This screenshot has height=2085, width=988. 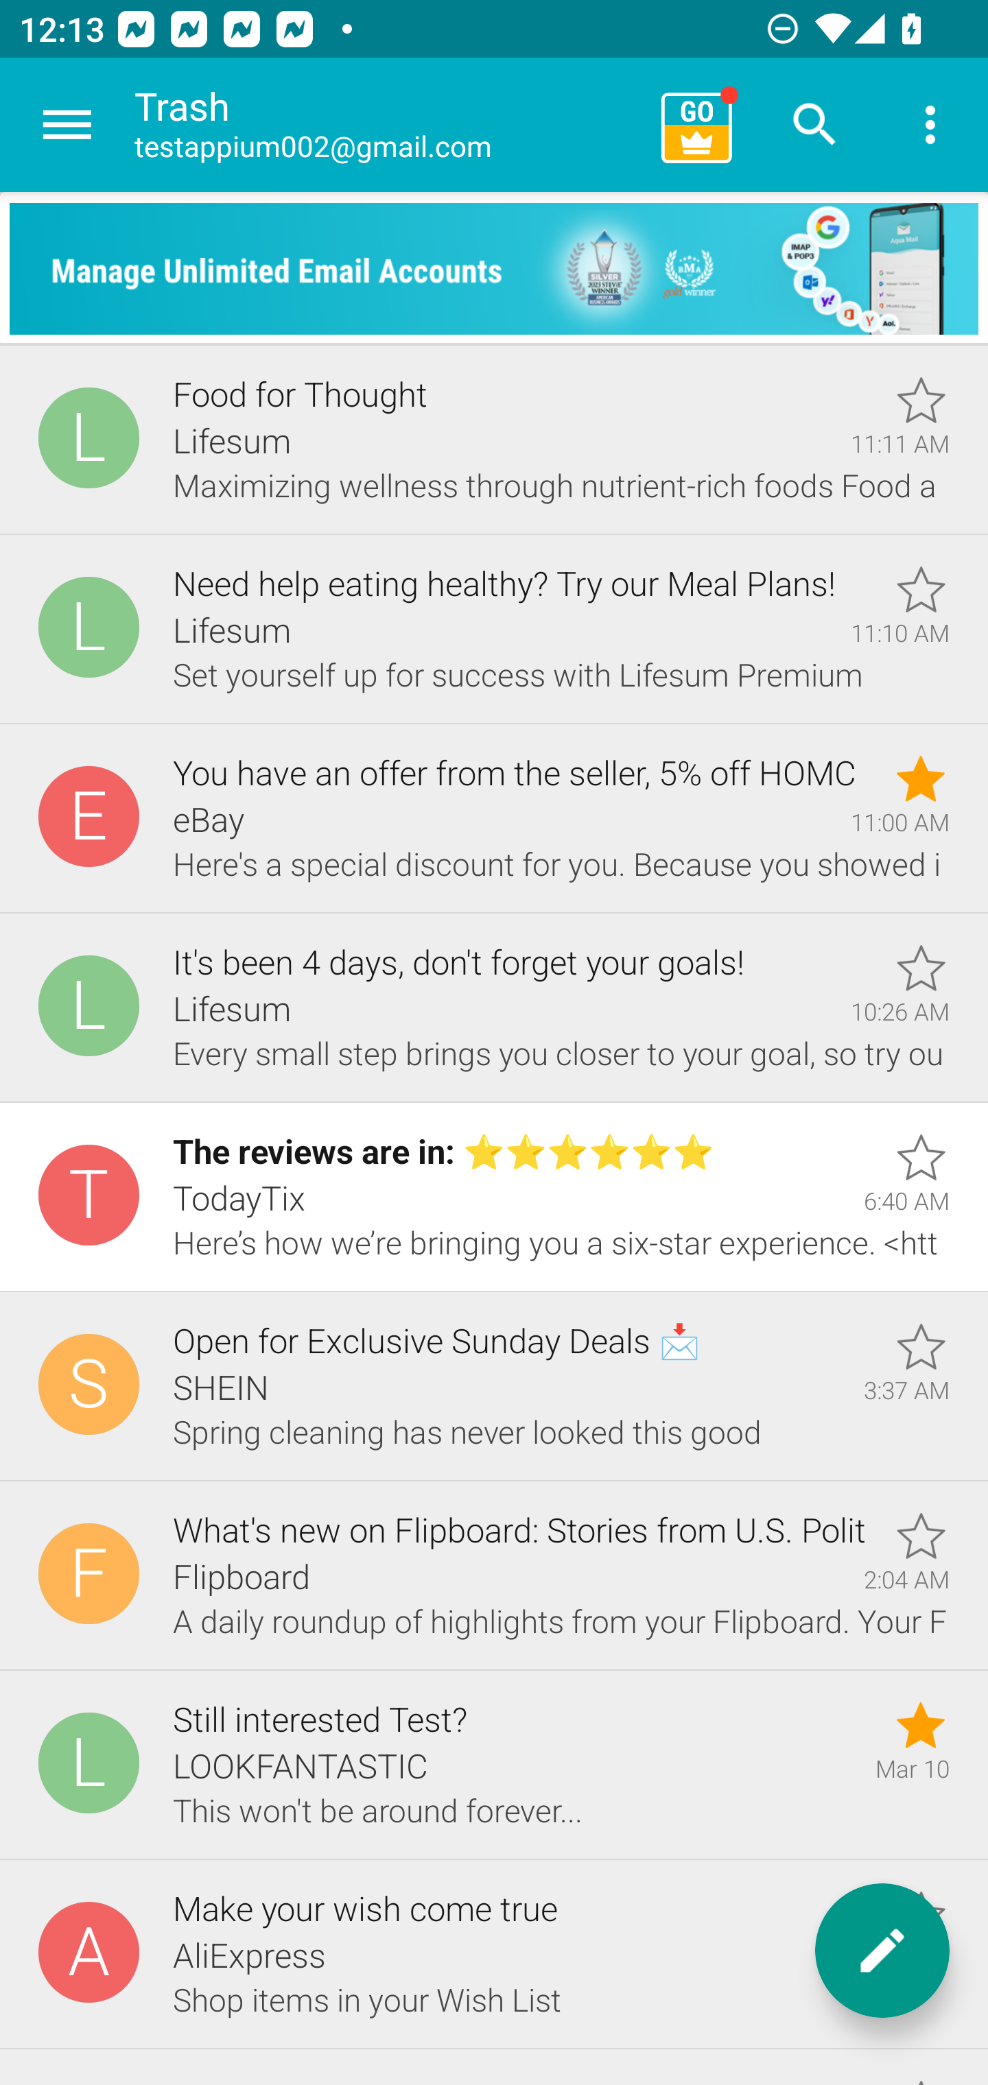 What do you see at coordinates (67, 125) in the screenshot?
I see `Navigate up` at bounding box center [67, 125].